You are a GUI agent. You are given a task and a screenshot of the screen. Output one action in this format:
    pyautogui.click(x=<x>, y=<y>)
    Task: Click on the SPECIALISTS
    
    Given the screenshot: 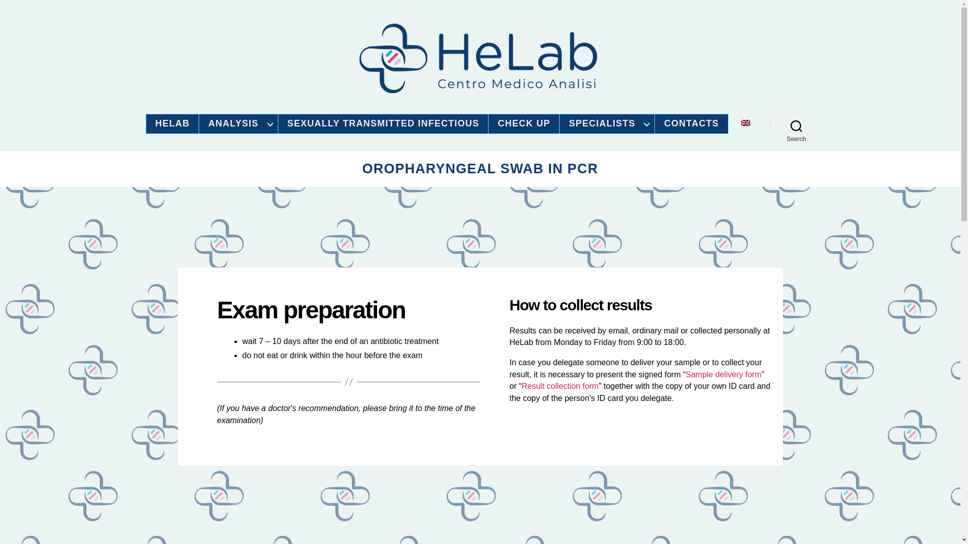 What is the action you would take?
    pyautogui.click(x=607, y=124)
    